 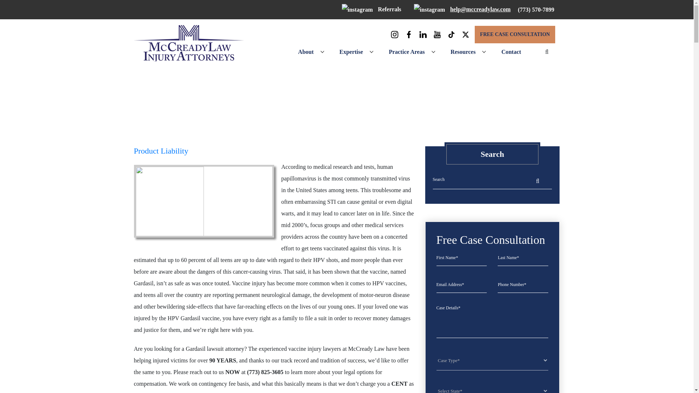 I want to click on Expertise, so click(x=351, y=52).